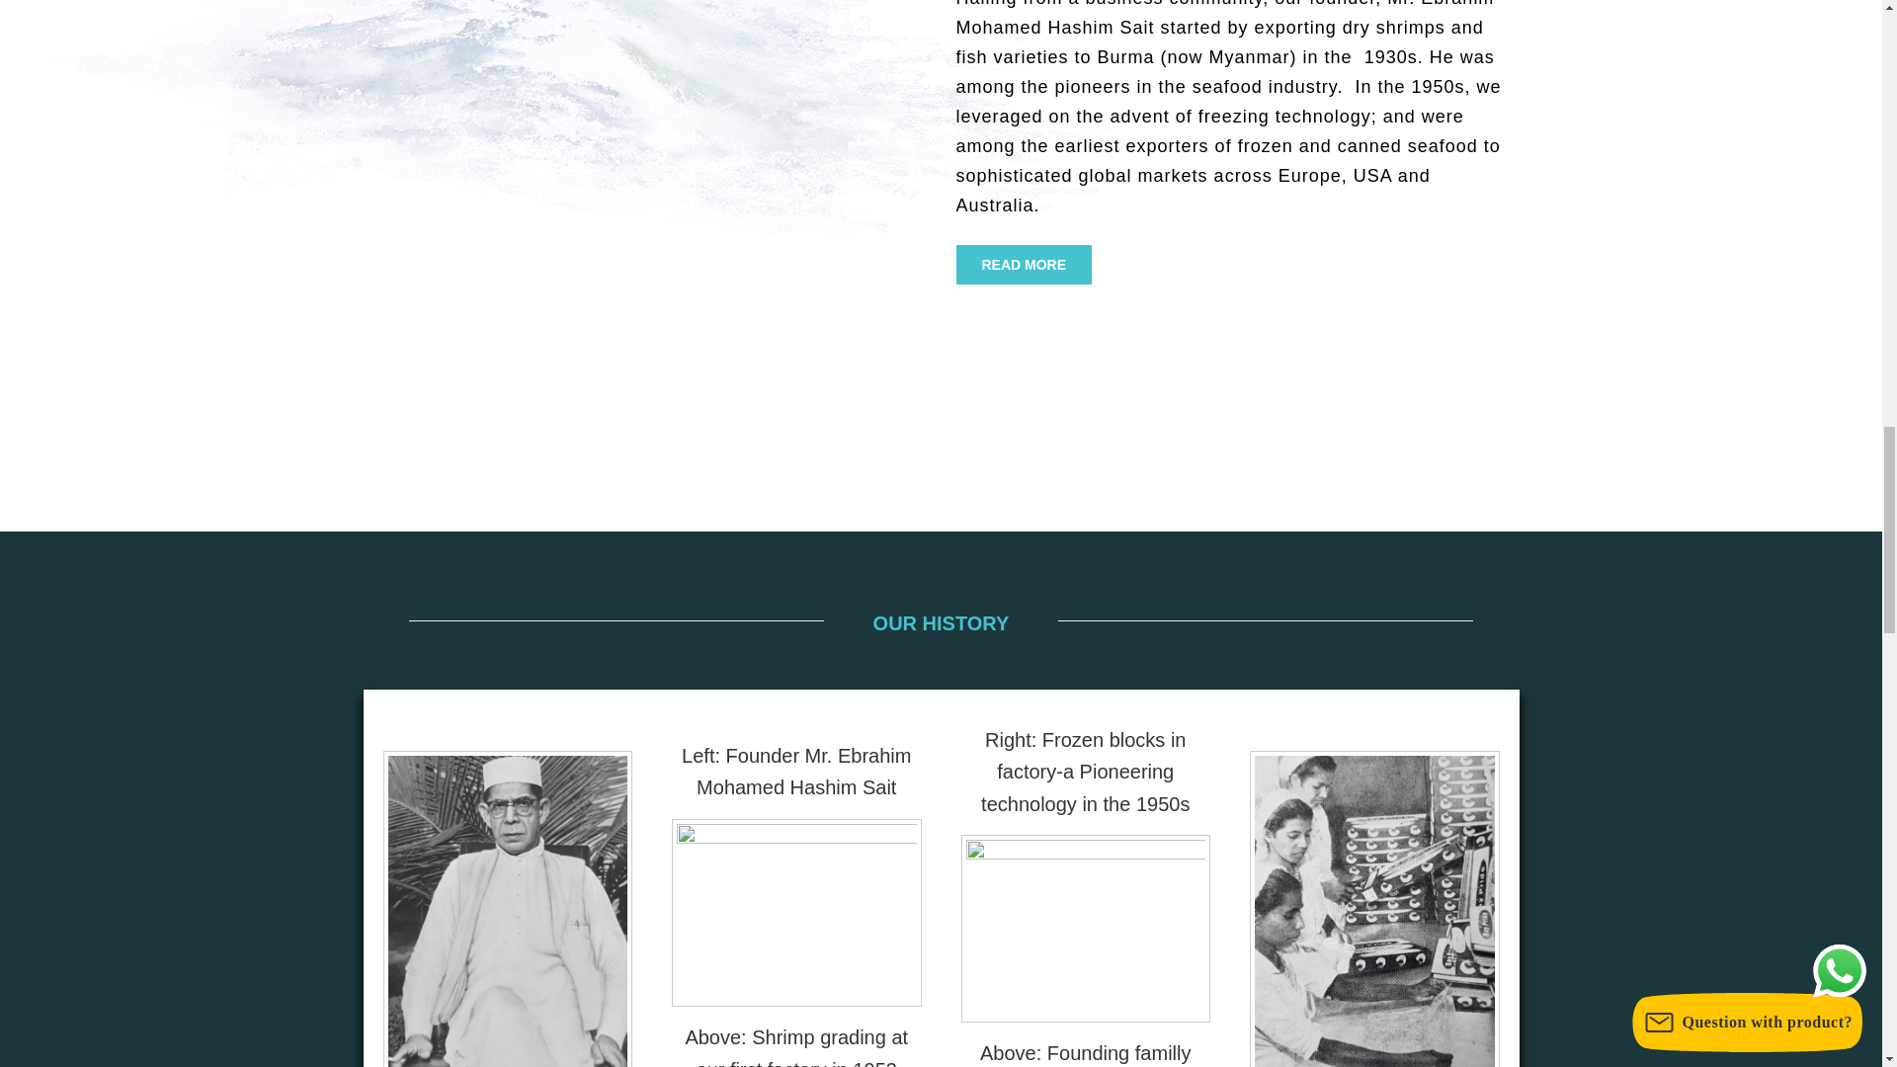 The width and height of the screenshot is (1897, 1067). What do you see at coordinates (1024, 265) in the screenshot?
I see `READ MORE` at bounding box center [1024, 265].